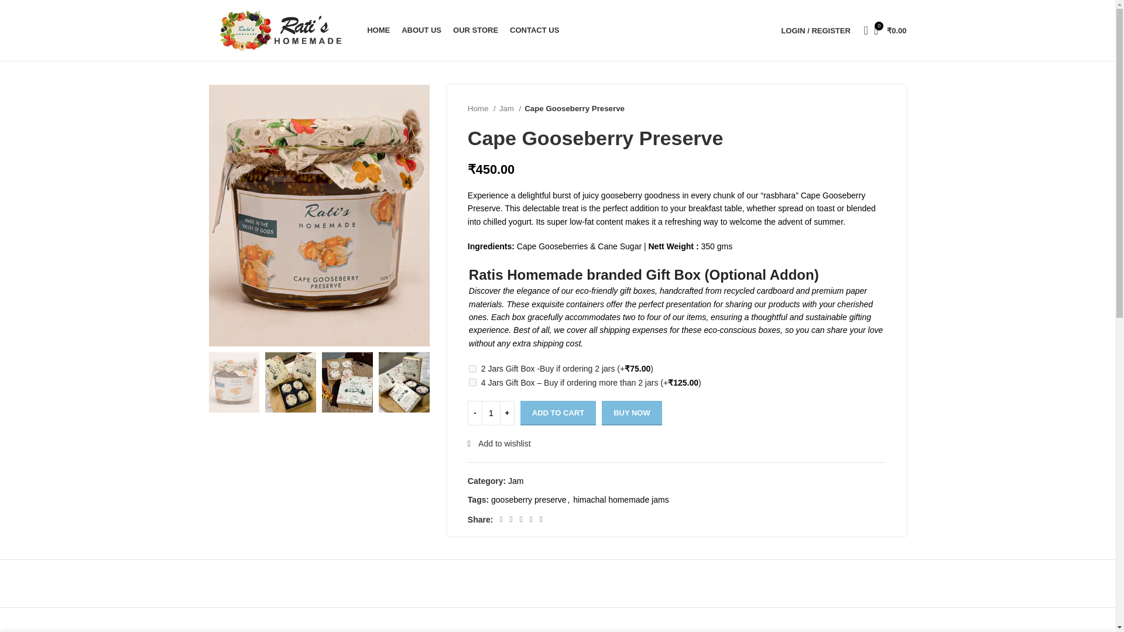  What do you see at coordinates (499, 443) in the screenshot?
I see `Add to wishlist` at bounding box center [499, 443].